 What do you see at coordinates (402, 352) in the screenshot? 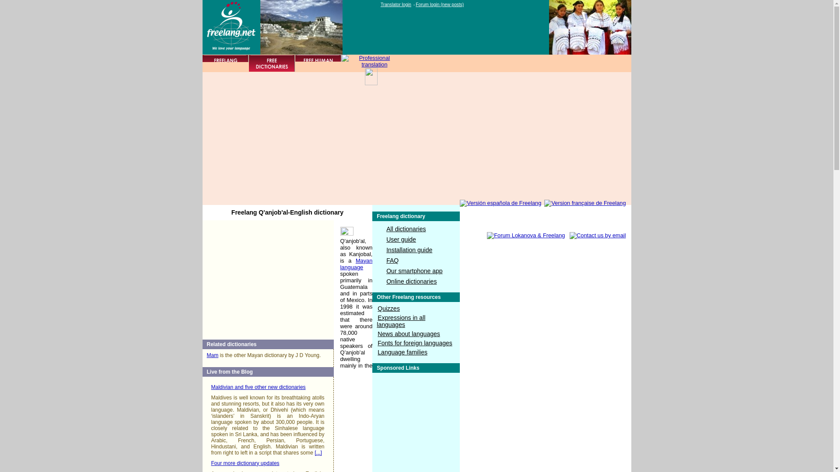
I see `Language families` at bounding box center [402, 352].